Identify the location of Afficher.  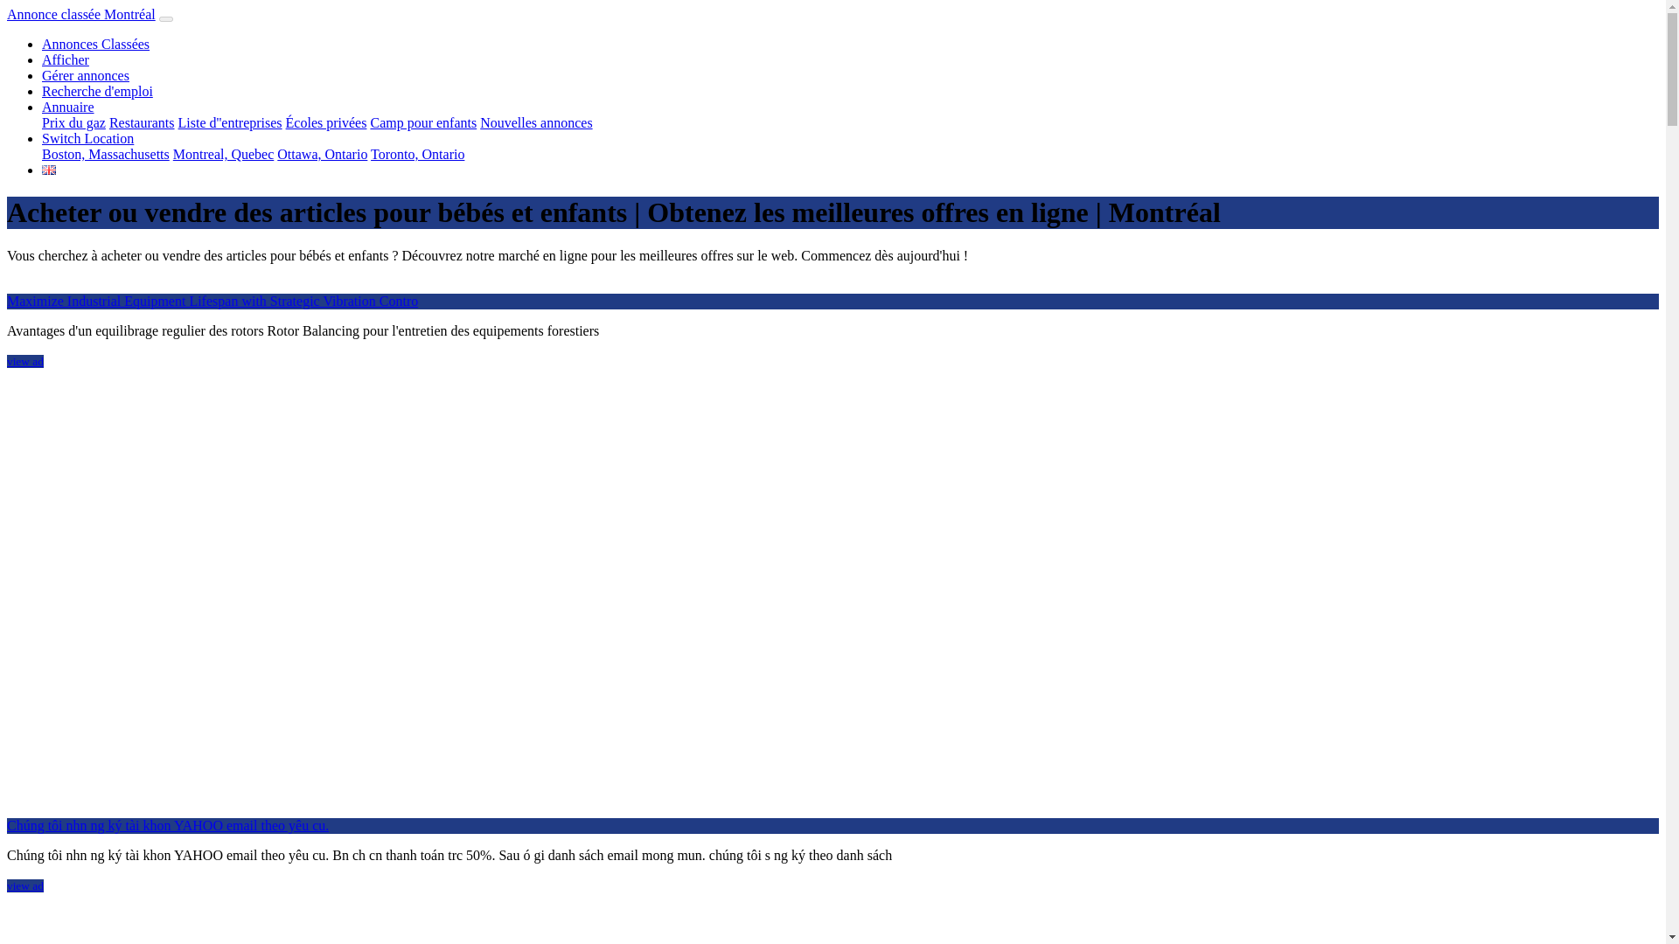
(65, 59).